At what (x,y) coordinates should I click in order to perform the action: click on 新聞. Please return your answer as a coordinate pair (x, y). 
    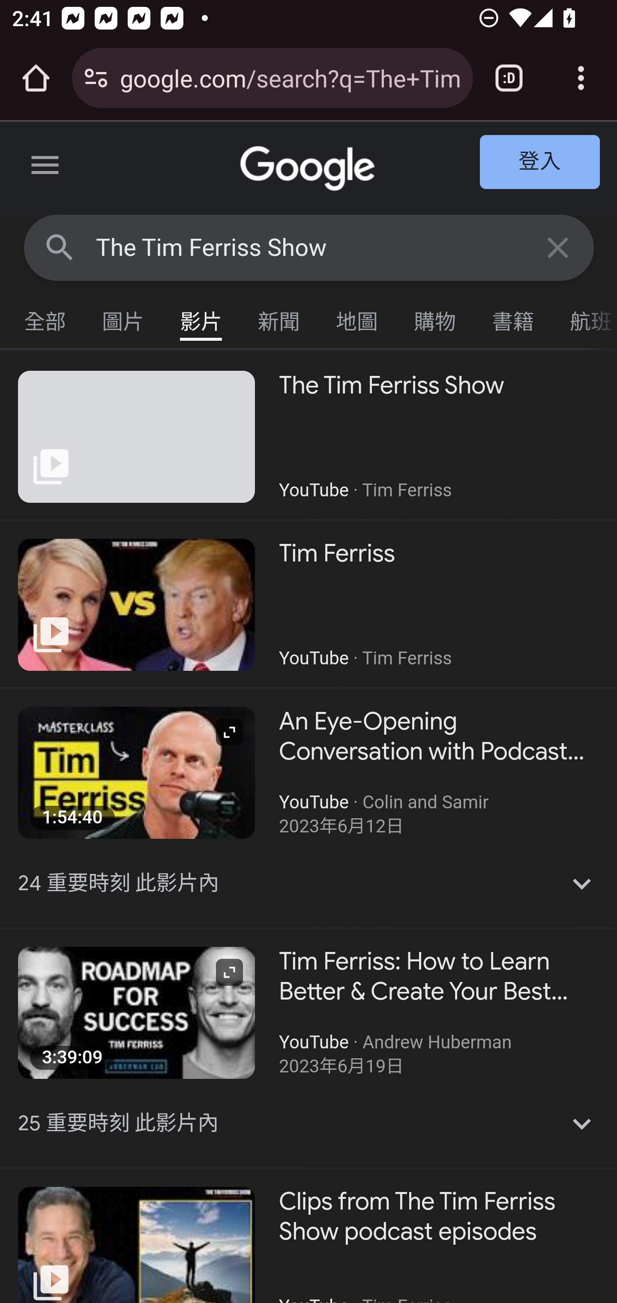
    Looking at the image, I should click on (279, 318).